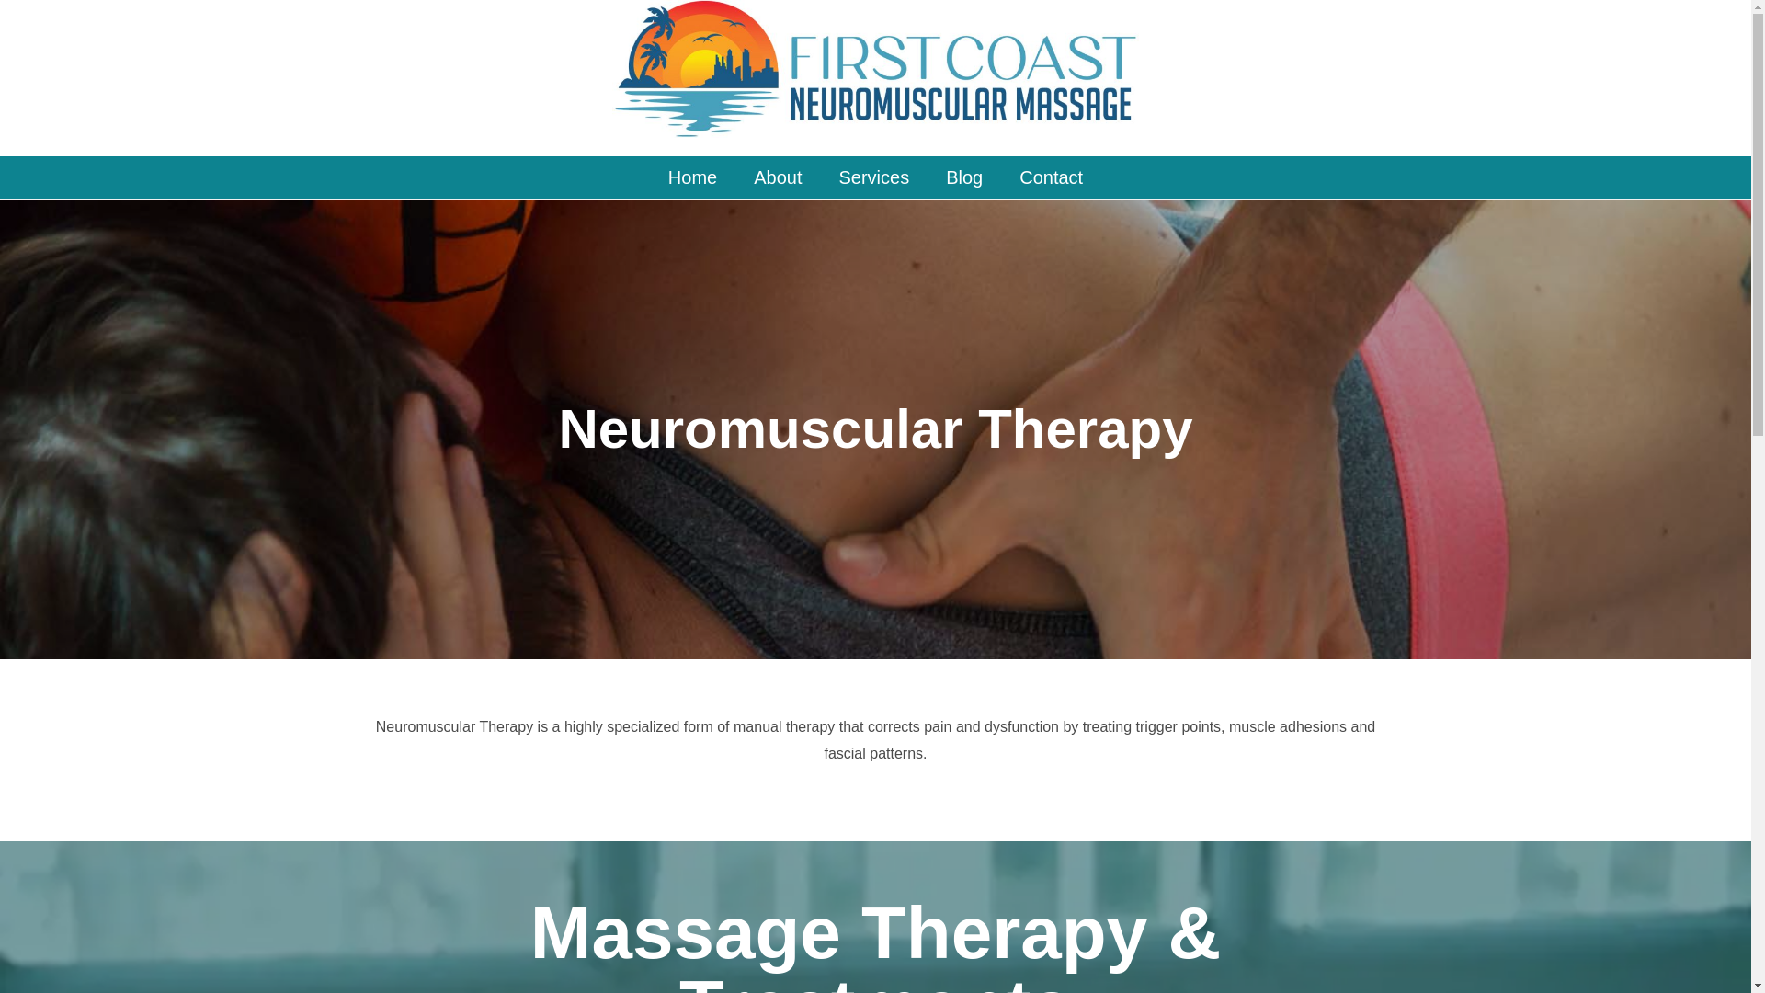 This screenshot has width=1765, height=993. What do you see at coordinates (963, 177) in the screenshot?
I see `Blog` at bounding box center [963, 177].